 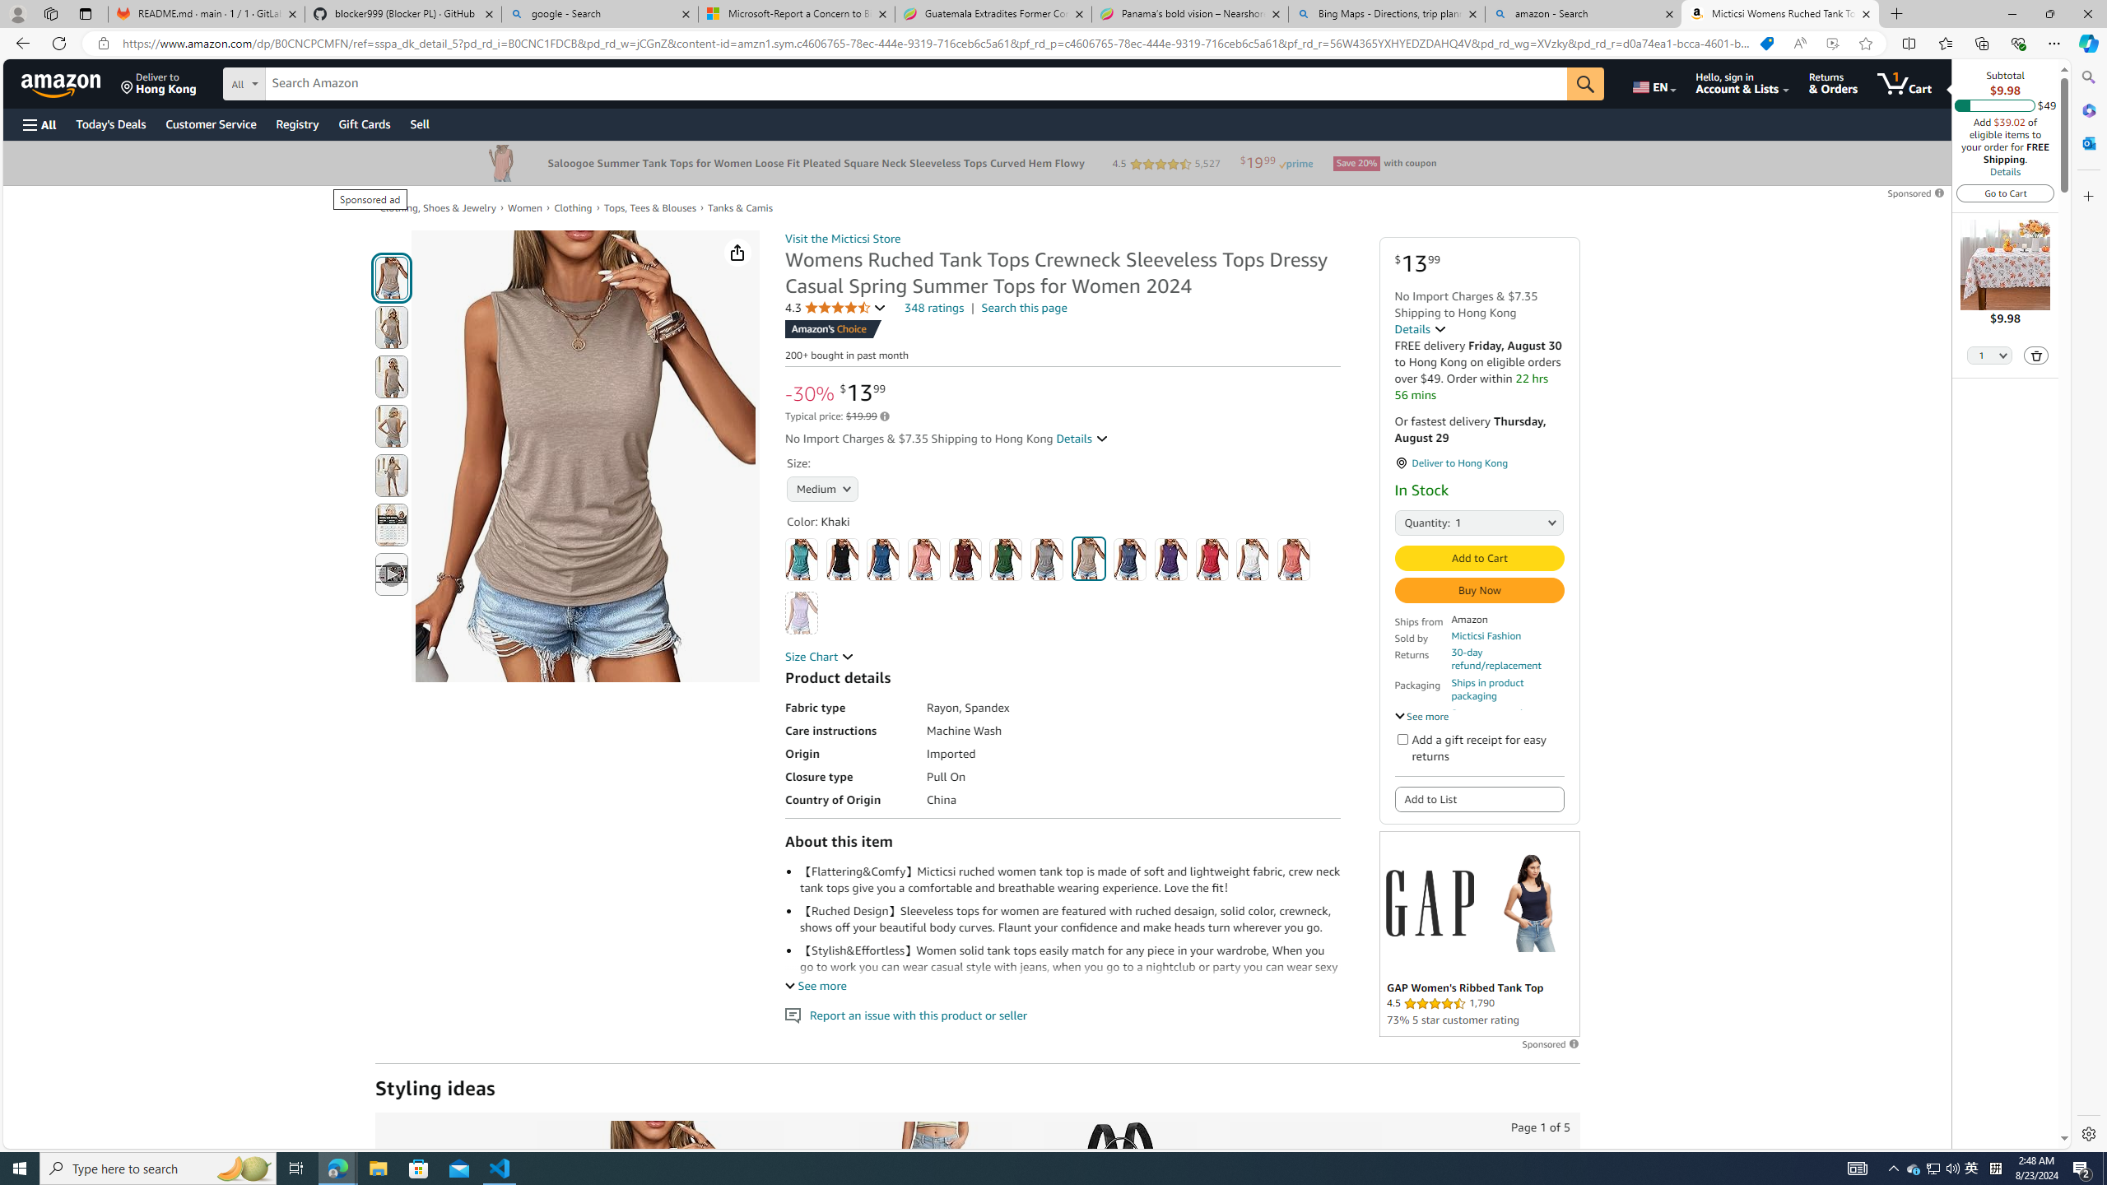 I want to click on Delete, so click(x=2037, y=355).